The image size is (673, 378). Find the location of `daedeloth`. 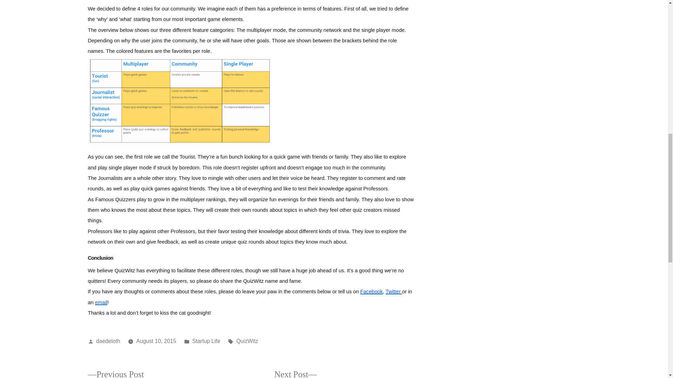

daedeloth is located at coordinates (247, 341).